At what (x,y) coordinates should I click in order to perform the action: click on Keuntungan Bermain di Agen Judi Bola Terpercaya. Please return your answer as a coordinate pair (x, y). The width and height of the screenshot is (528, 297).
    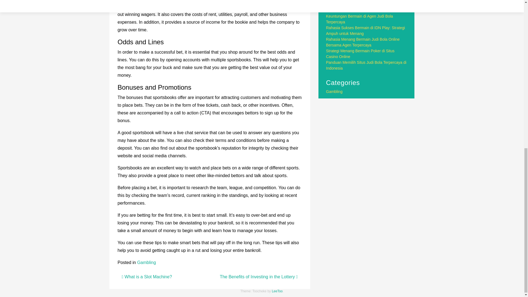
    Looking at the image, I should click on (360, 19).